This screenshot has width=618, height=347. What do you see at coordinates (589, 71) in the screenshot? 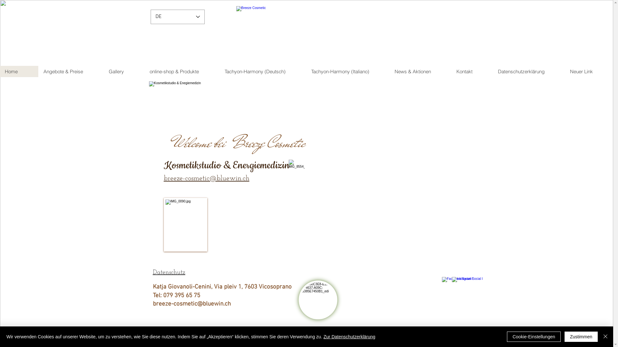
I see `Neuer Link` at bounding box center [589, 71].